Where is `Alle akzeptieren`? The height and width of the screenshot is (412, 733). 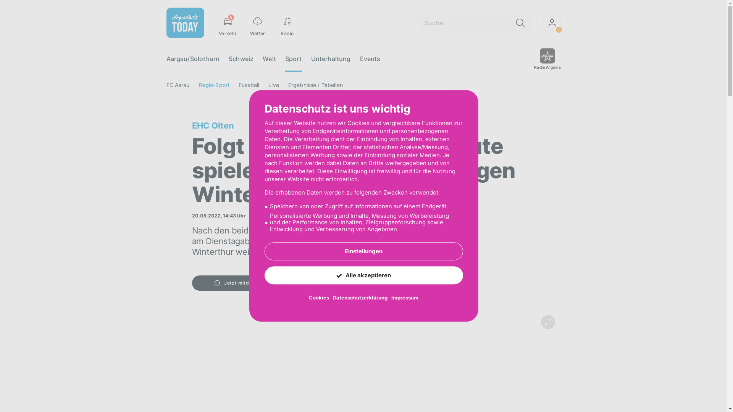
Alle akzeptieren is located at coordinates (363, 275).